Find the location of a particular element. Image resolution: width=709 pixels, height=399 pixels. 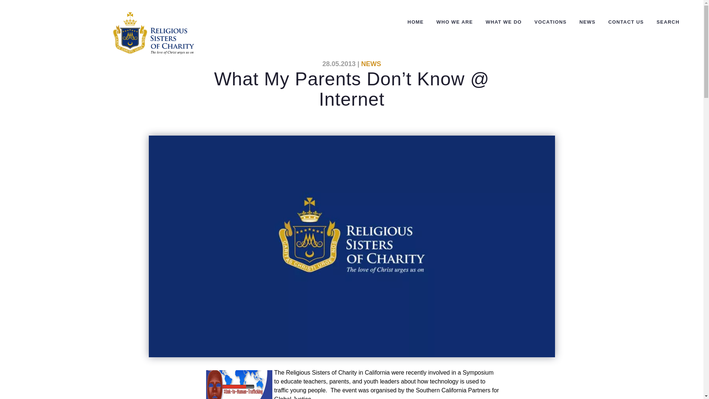

CONTACT US is located at coordinates (626, 22).